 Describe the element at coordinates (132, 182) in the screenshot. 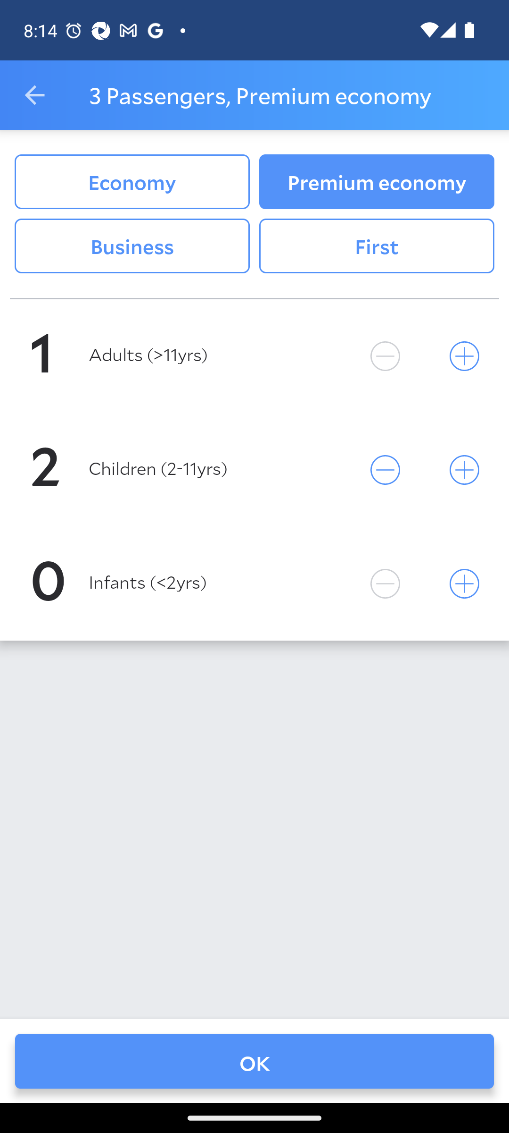

I see `Economy` at that location.